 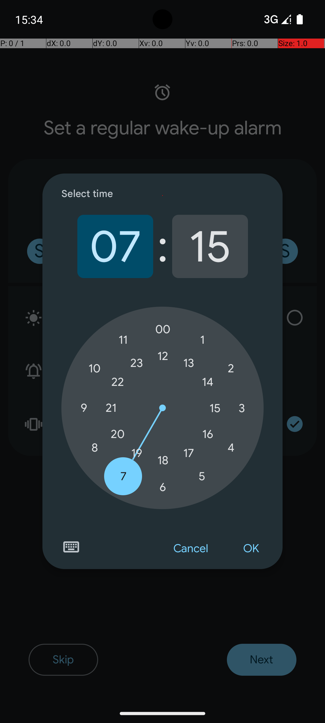 What do you see at coordinates (123, 340) in the screenshot?
I see `11` at bounding box center [123, 340].